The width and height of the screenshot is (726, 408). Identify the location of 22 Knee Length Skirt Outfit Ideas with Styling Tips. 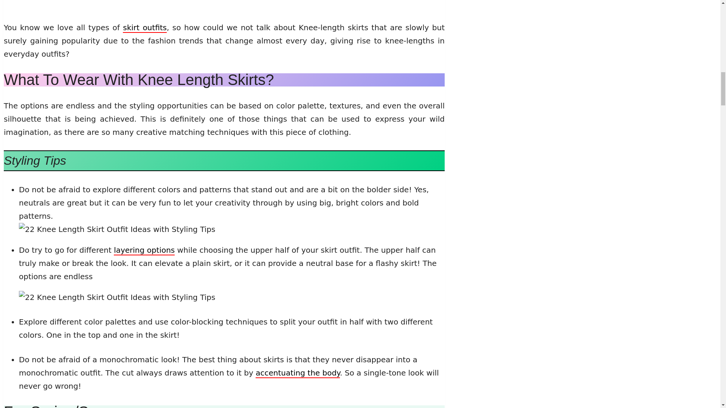
(116, 229).